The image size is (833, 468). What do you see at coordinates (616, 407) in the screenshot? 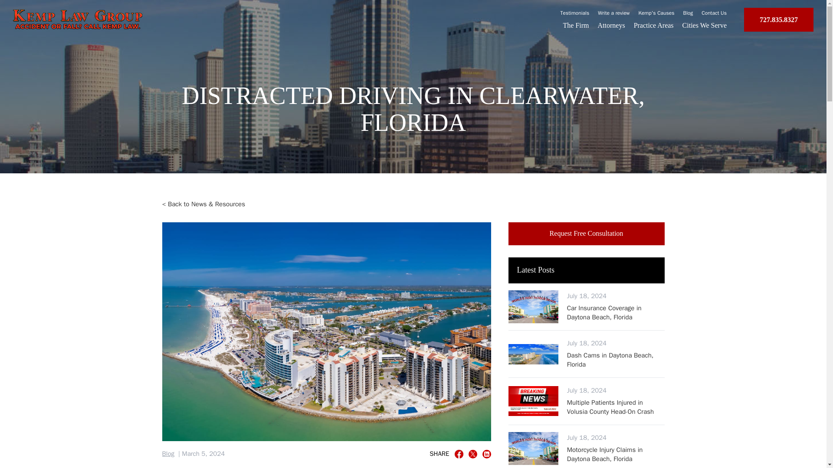
I see `Blog` at bounding box center [616, 407].